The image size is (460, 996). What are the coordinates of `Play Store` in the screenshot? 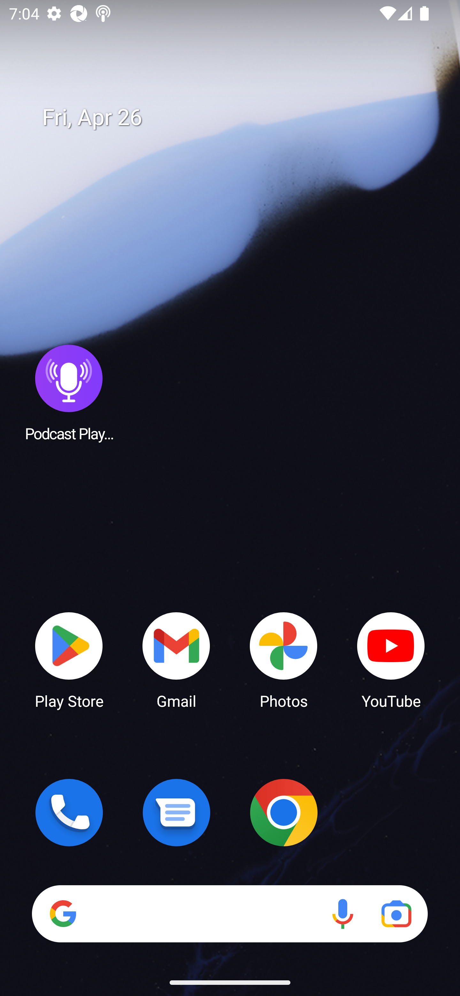 It's located at (69, 660).